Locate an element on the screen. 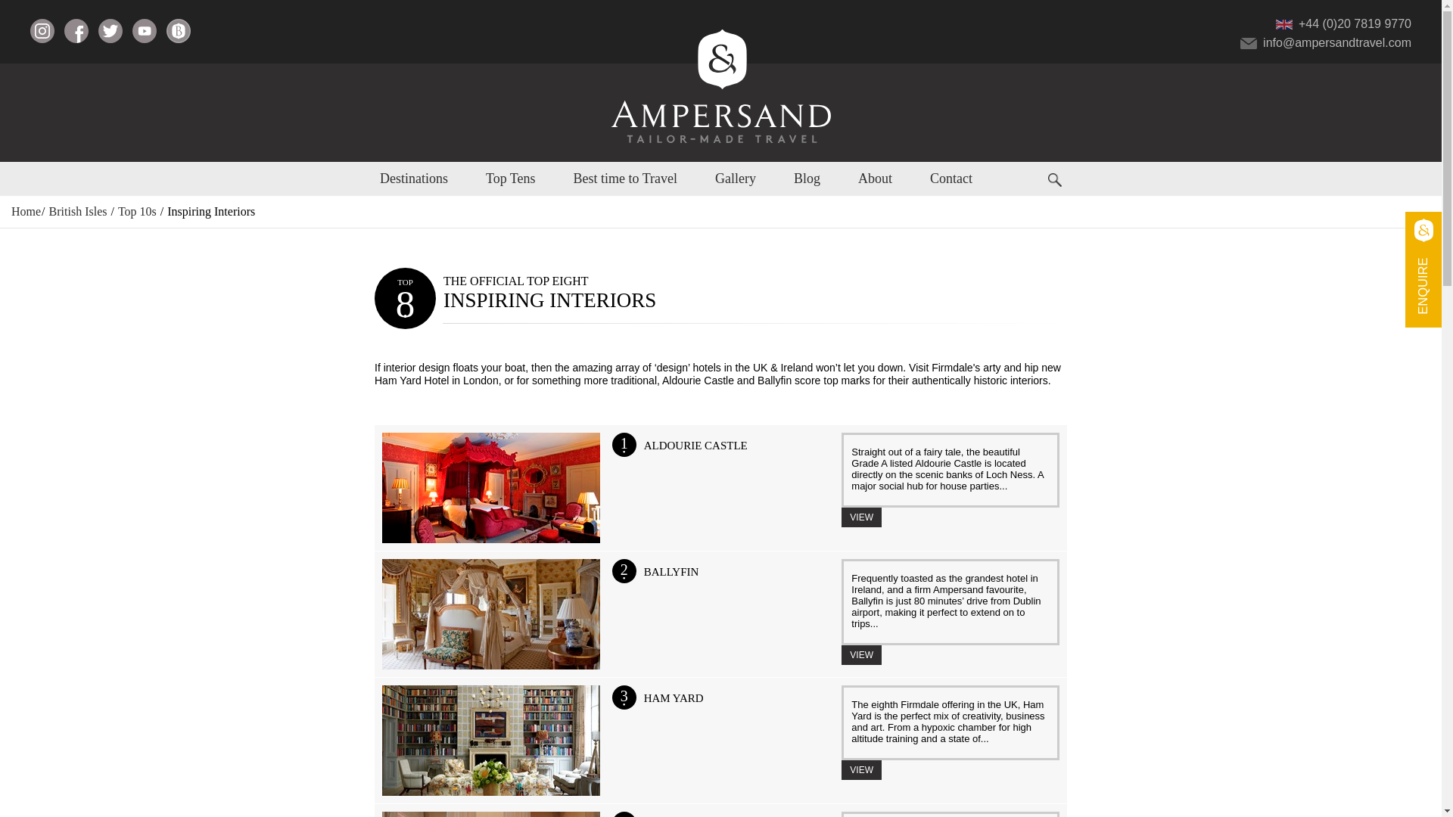 Image resolution: width=1453 pixels, height=817 pixels. View here is located at coordinates (861, 770).